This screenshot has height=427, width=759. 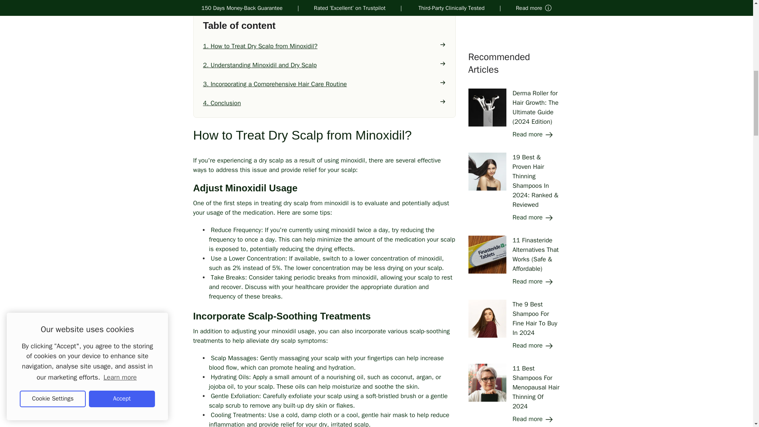 I want to click on 4. Conclusion, so click(x=325, y=103).